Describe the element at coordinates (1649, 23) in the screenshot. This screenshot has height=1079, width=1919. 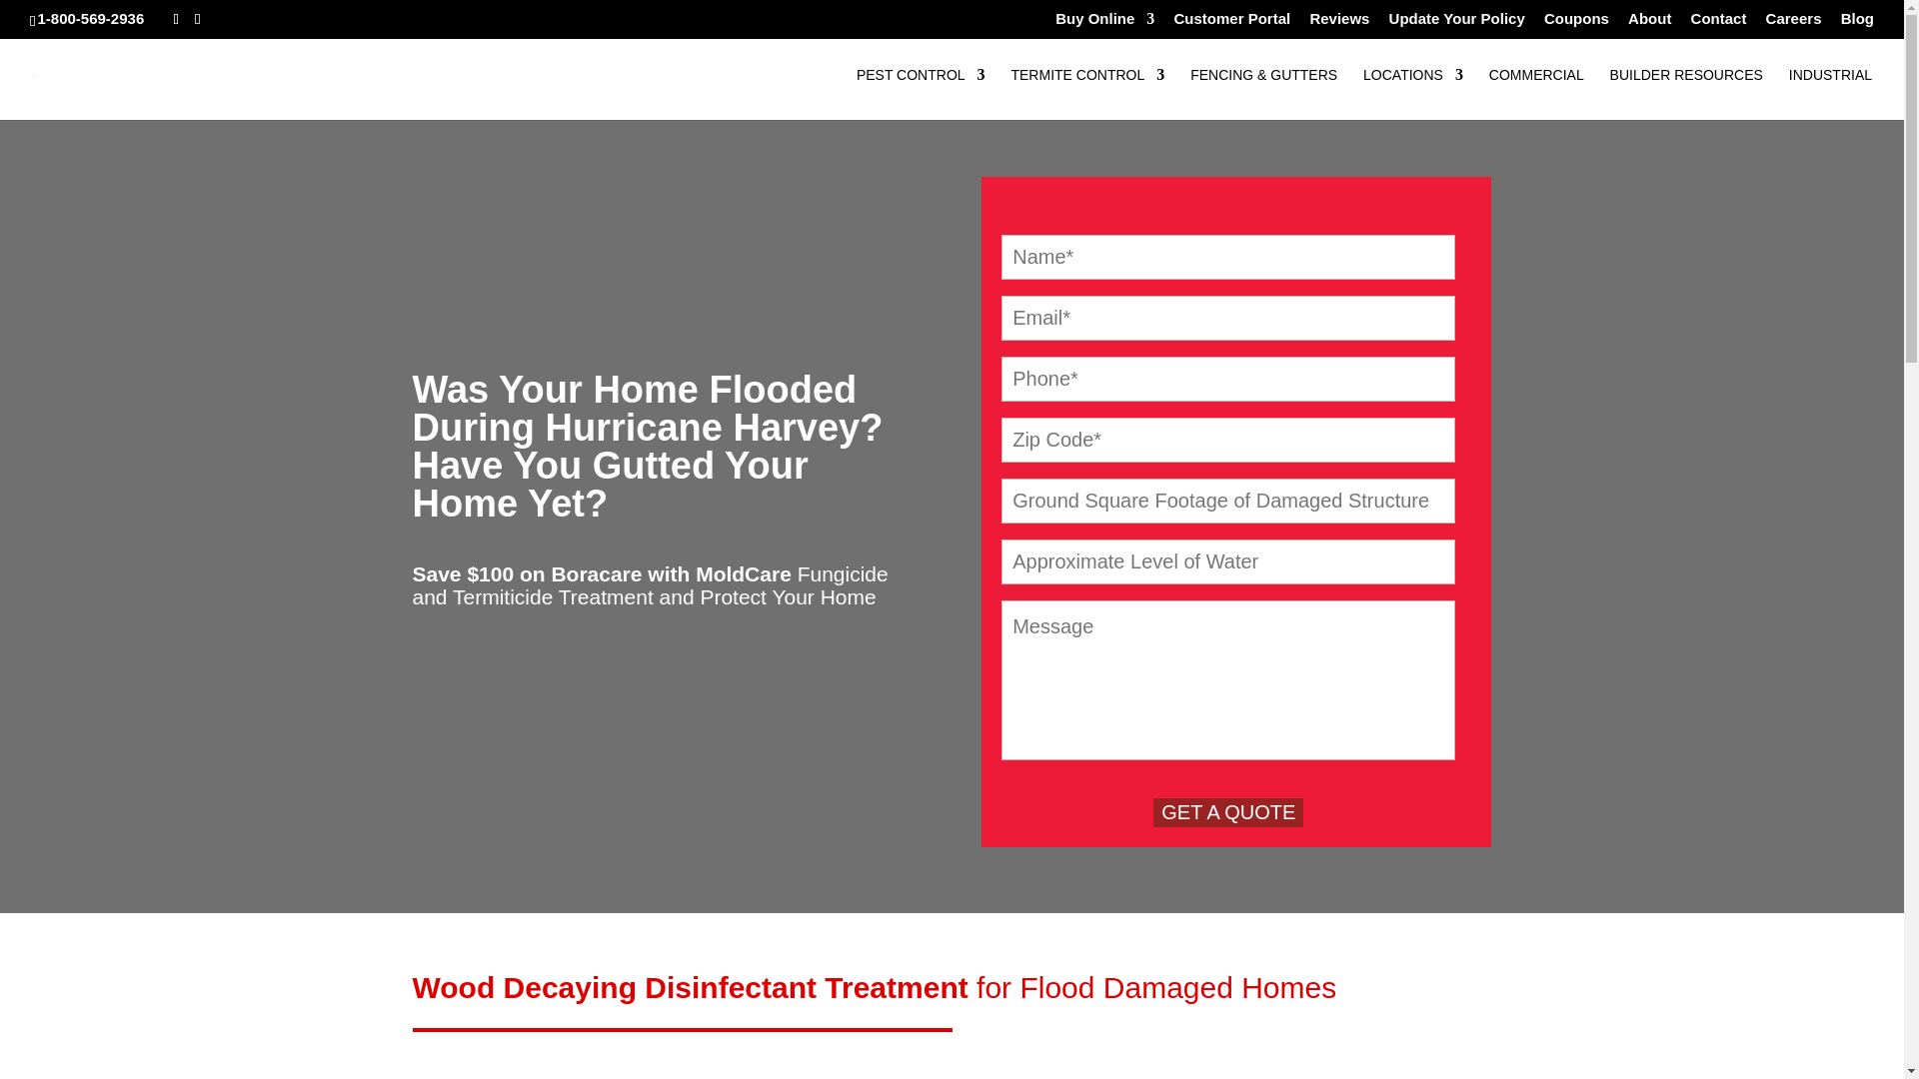
I see `About` at that location.